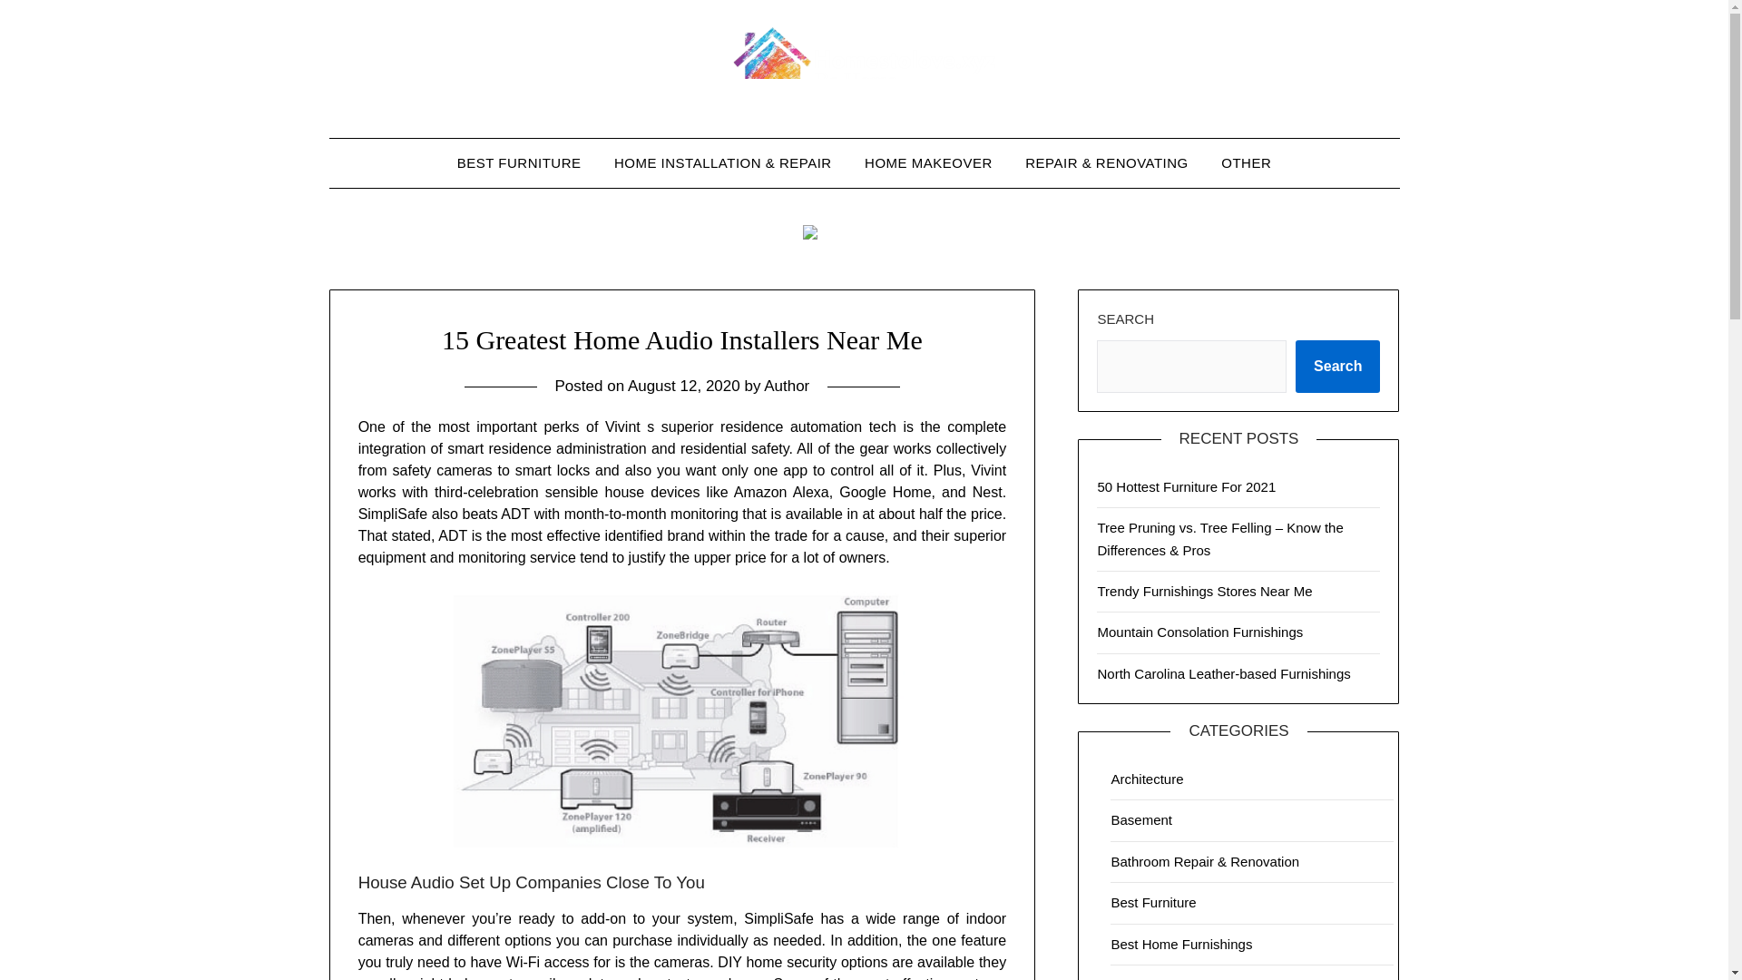 The height and width of the screenshot is (980, 1742). I want to click on HOME MAKEOVER, so click(927, 163).